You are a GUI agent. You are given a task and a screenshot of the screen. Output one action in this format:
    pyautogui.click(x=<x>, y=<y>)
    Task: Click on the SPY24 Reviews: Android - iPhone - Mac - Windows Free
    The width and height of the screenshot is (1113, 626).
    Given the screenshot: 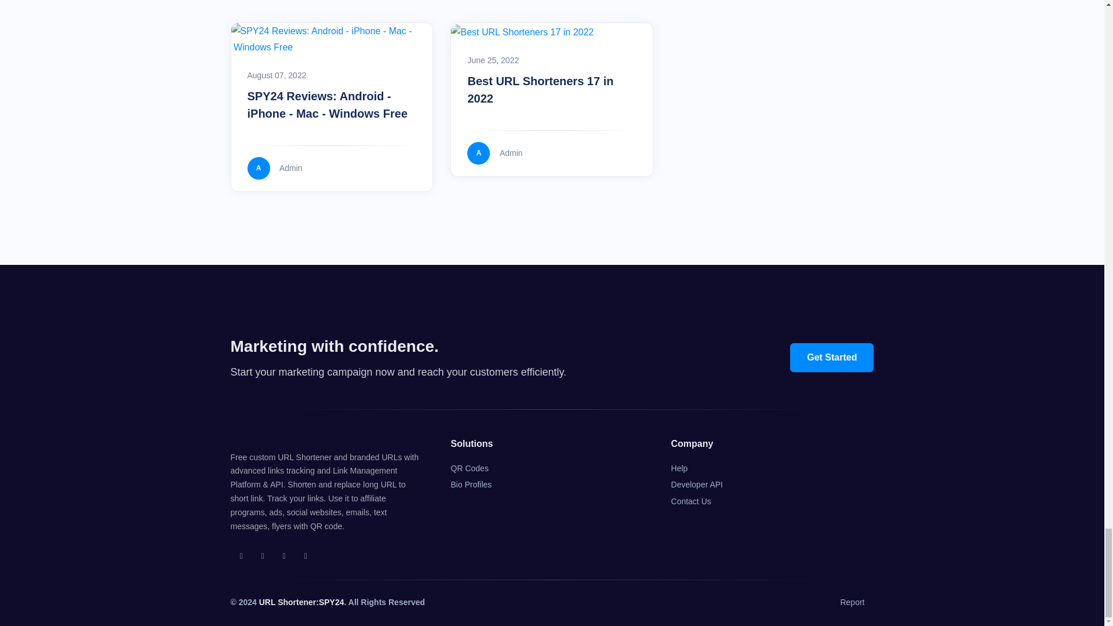 What is the action you would take?
    pyautogui.click(x=327, y=105)
    